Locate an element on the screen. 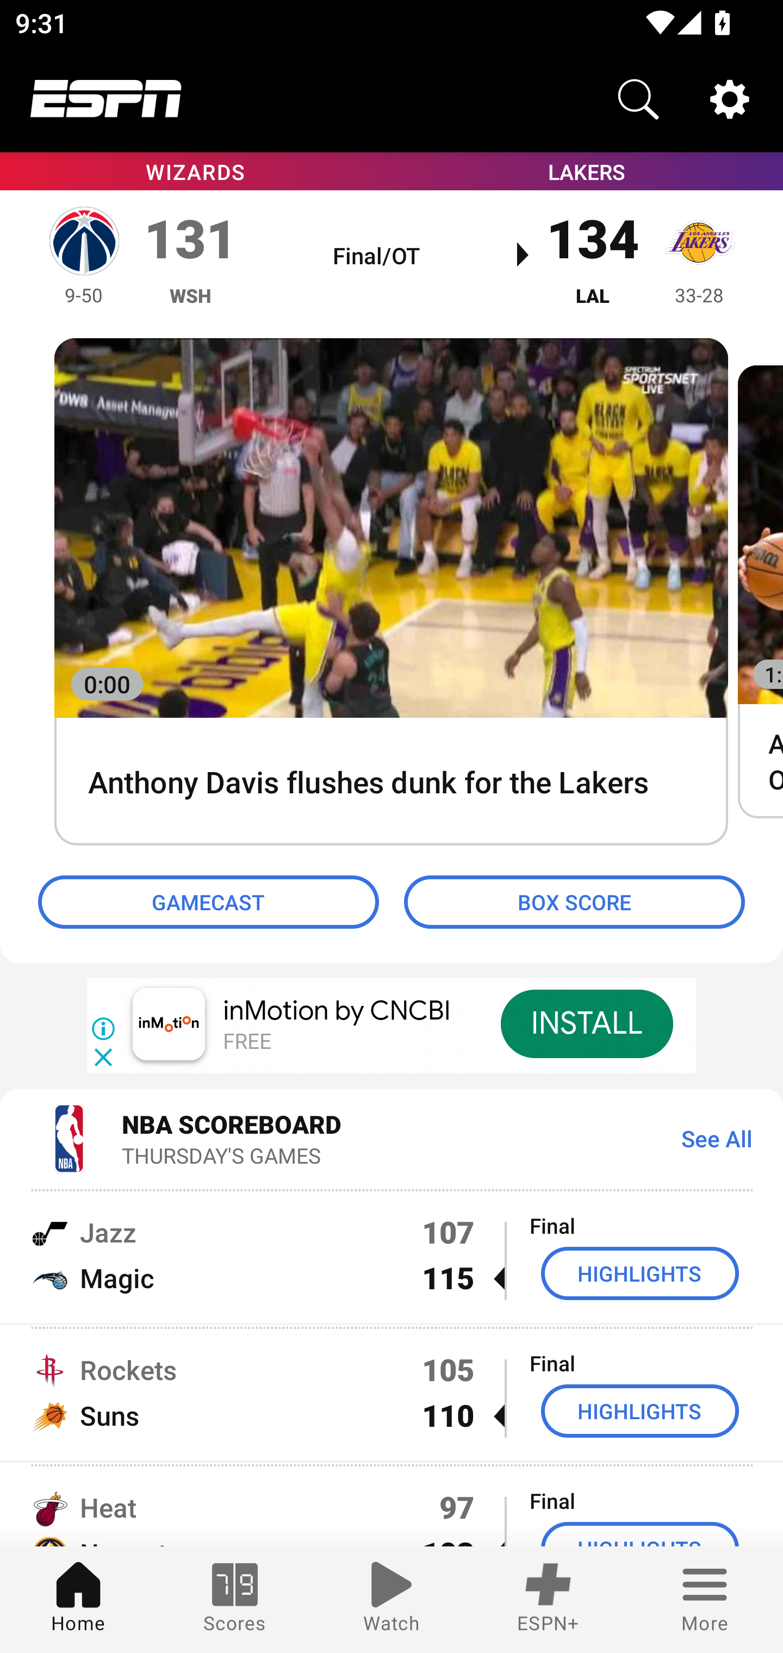  Jazz 107 Final Magic 115  HIGHLIGHTS is located at coordinates (391, 1254).